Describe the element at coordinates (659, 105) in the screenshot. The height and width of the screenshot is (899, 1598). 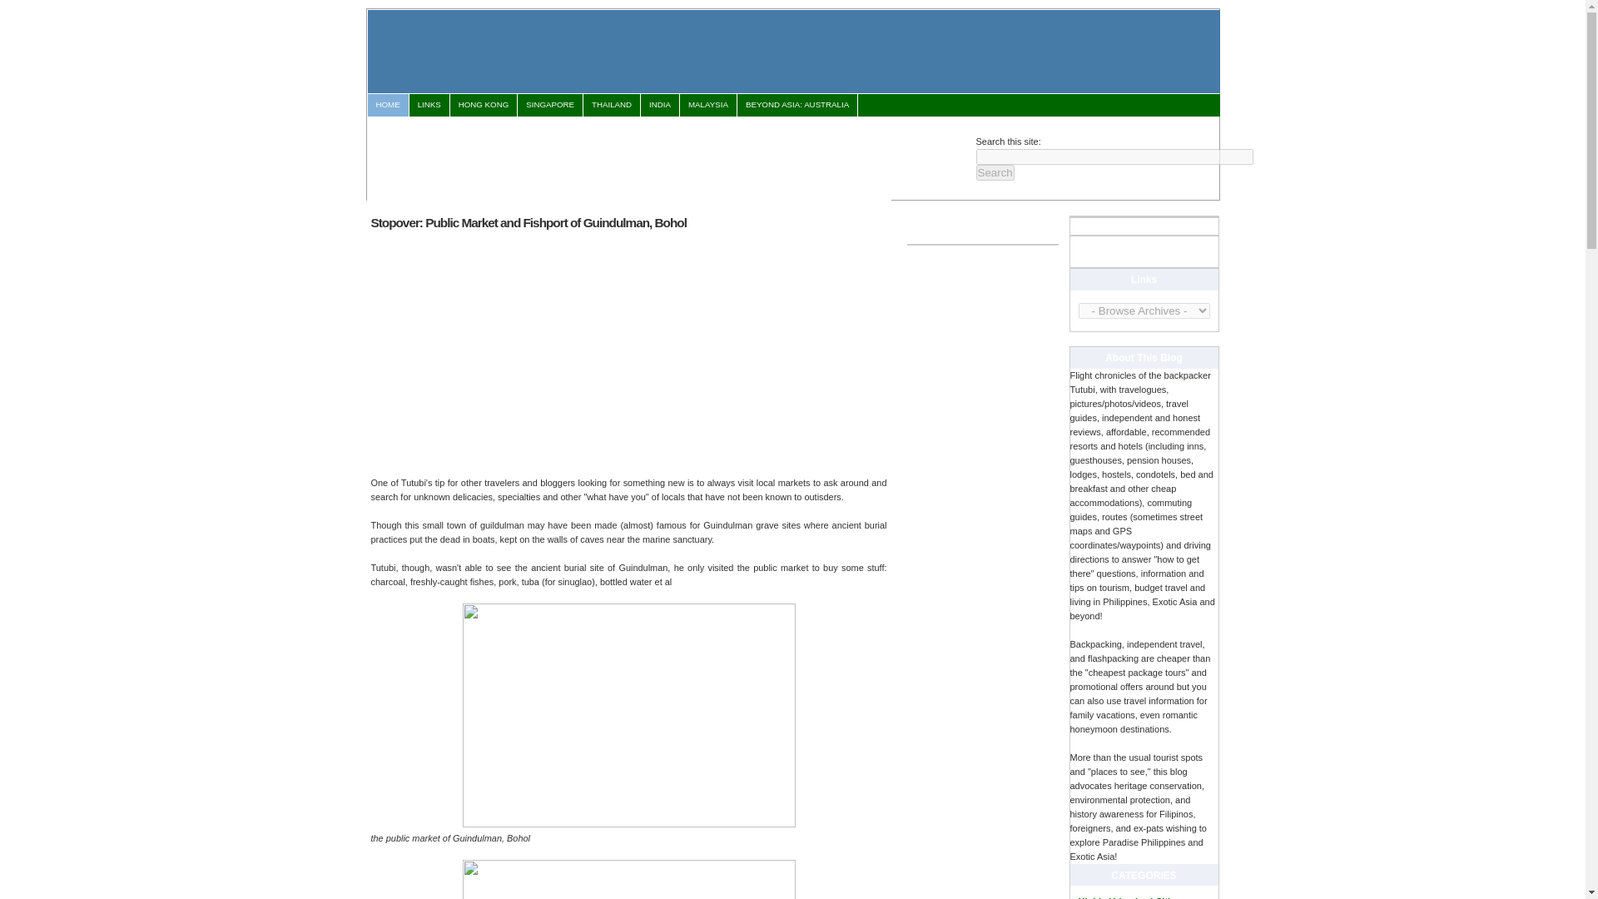
I see `INDIA` at that location.